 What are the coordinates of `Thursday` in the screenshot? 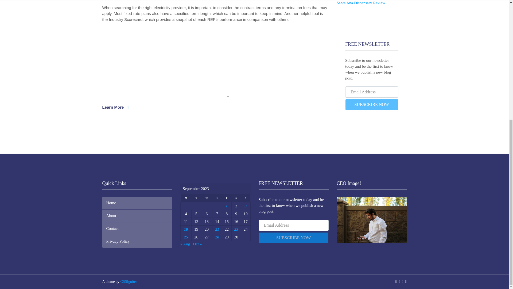 It's located at (217, 198).